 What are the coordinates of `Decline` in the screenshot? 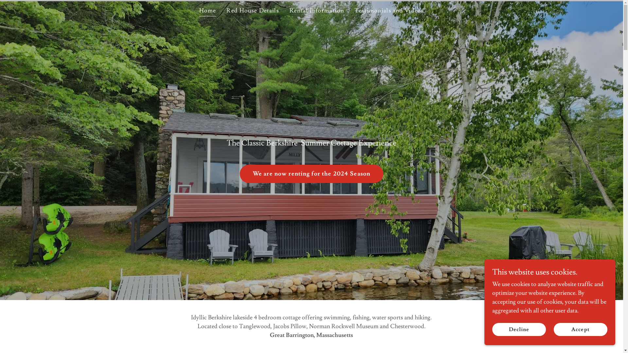 It's located at (519, 329).